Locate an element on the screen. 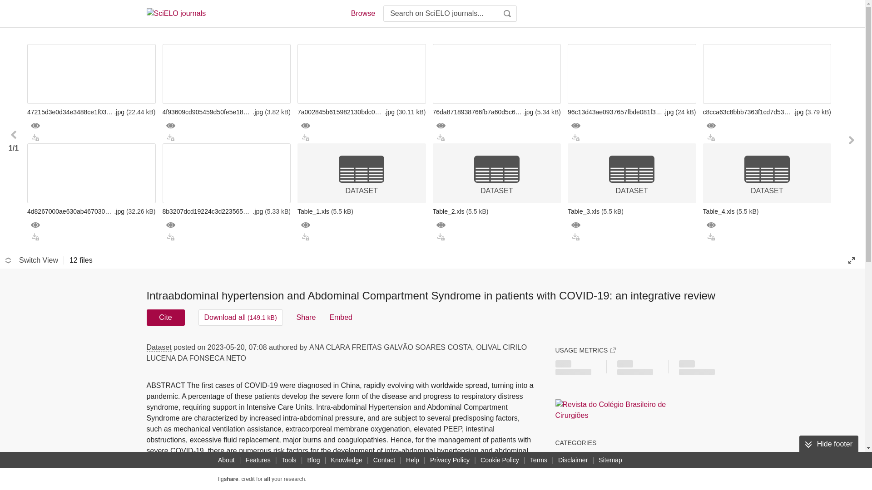  4d8267000ae630ab467030a4994621639380a977.jpg is located at coordinates (91, 211).